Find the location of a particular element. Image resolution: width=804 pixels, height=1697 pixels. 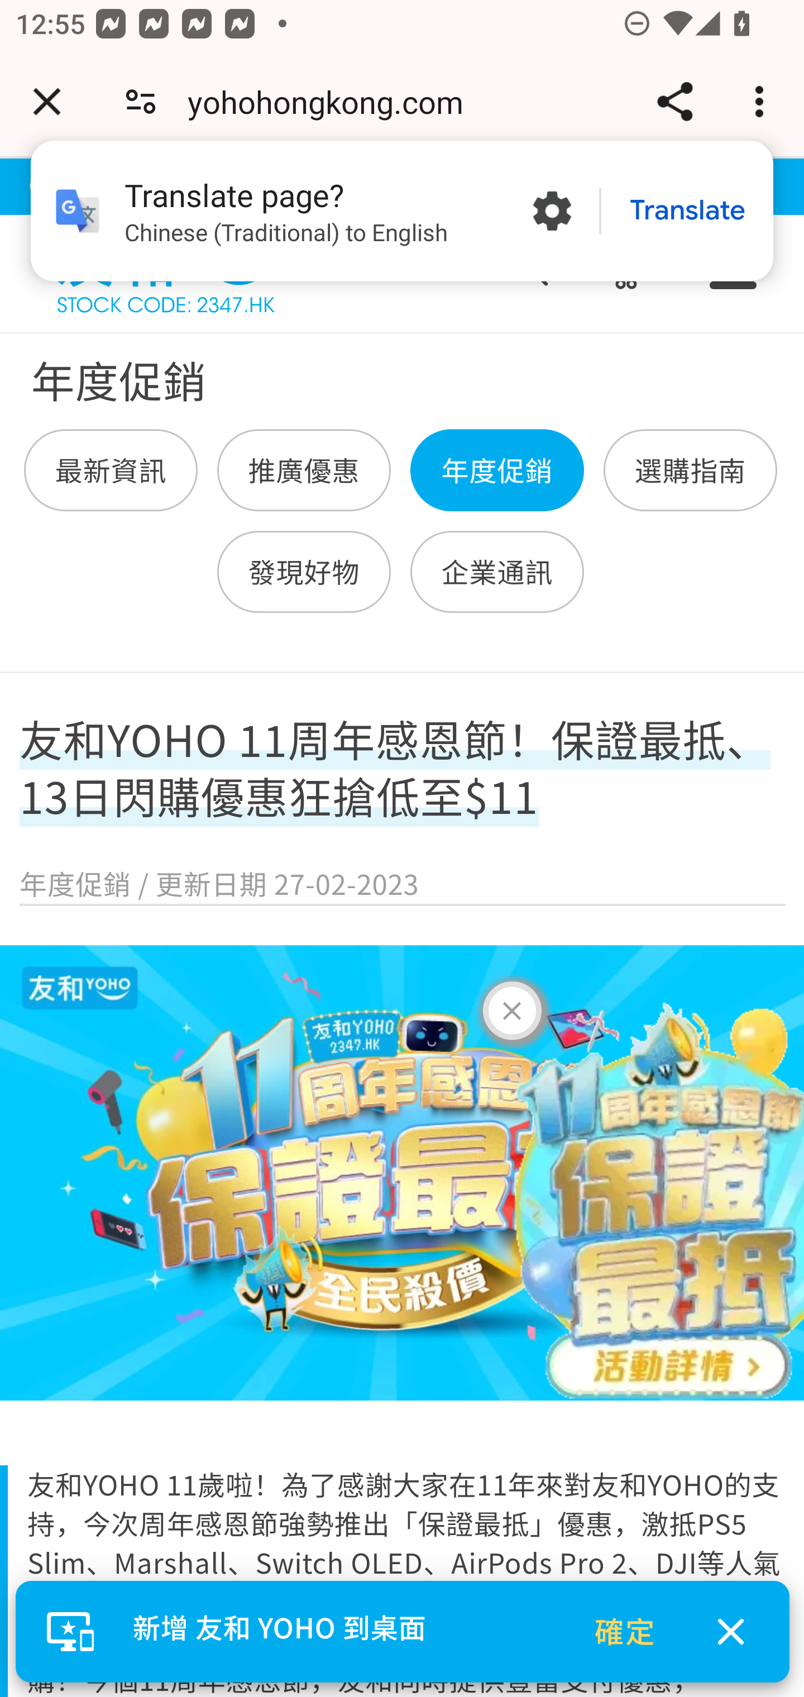

More options in the Translate page? is located at coordinates (552, 211).